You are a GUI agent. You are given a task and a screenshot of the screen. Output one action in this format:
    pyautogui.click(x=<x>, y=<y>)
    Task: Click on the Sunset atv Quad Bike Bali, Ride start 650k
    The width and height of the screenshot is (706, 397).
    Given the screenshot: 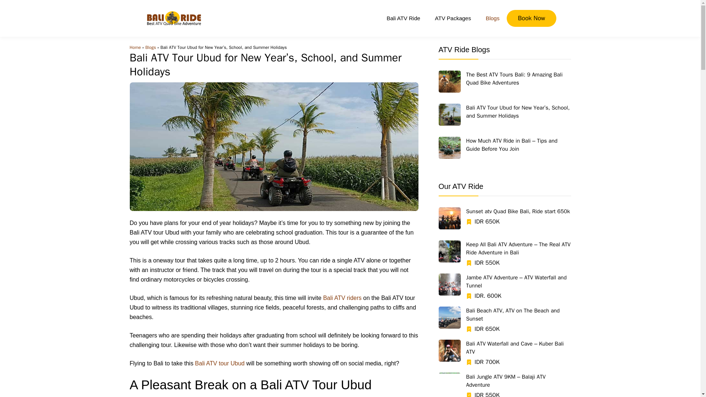 What is the action you would take?
    pyautogui.click(x=518, y=211)
    